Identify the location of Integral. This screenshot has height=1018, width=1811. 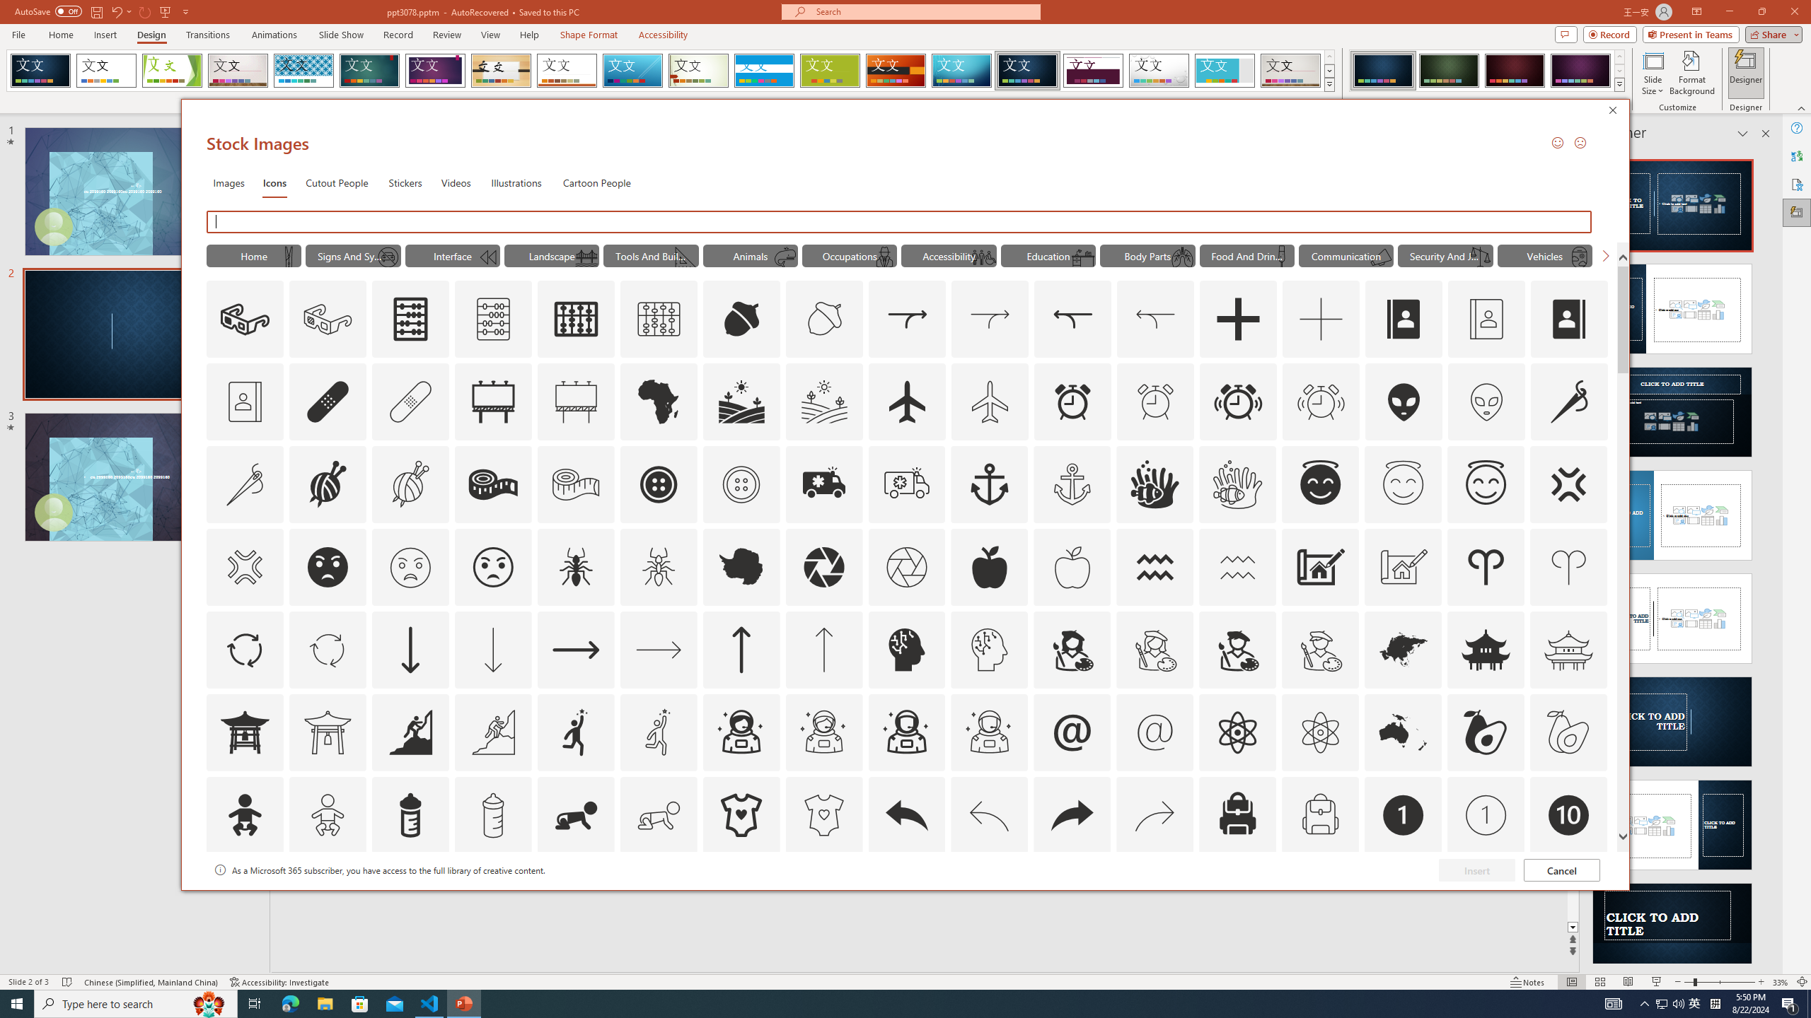
(304, 71).